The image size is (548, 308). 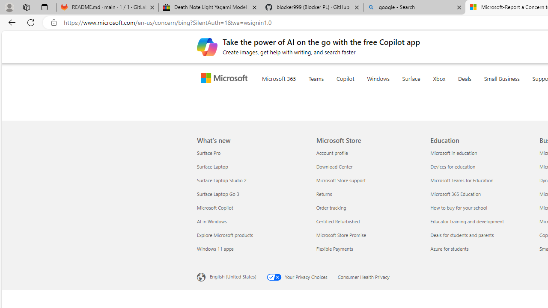 I want to click on Surface, so click(x=428, y=89).